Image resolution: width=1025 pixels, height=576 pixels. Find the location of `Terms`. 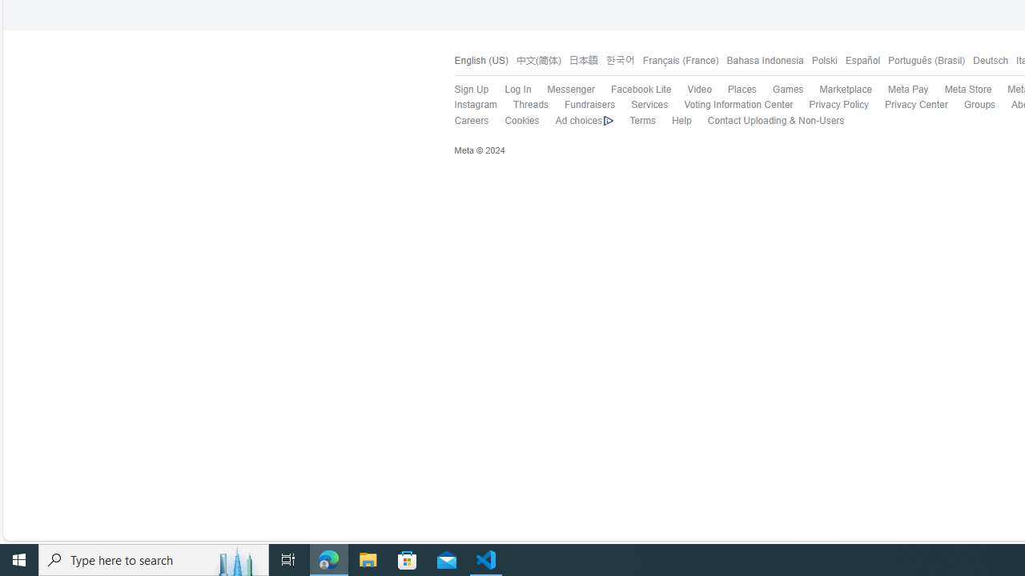

Terms is located at coordinates (634, 121).